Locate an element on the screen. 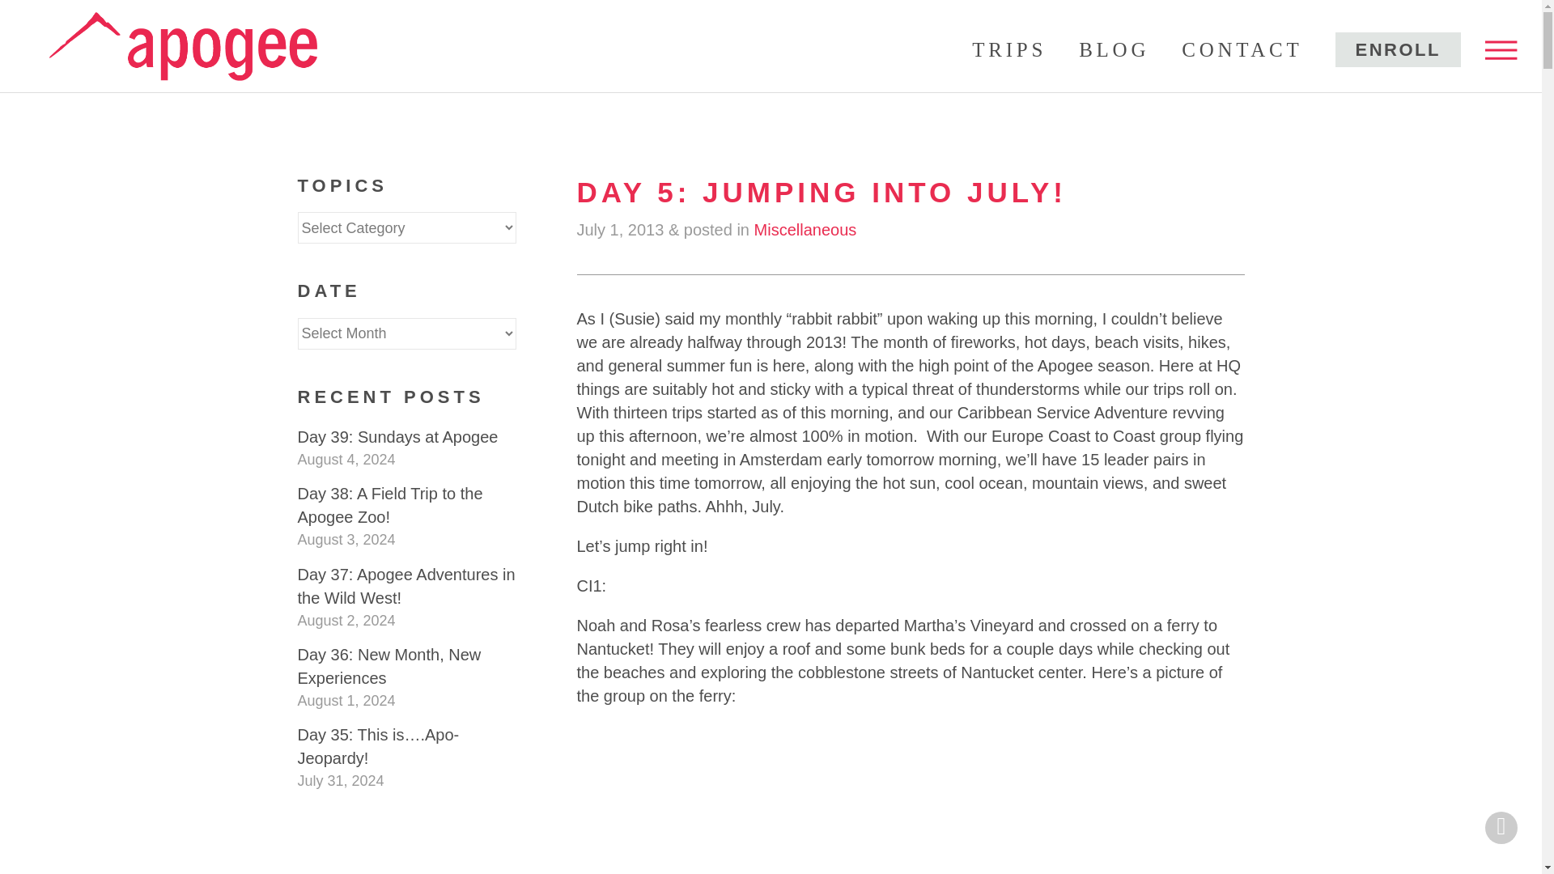 This screenshot has height=874, width=1554. ENROLL is located at coordinates (1397, 49).